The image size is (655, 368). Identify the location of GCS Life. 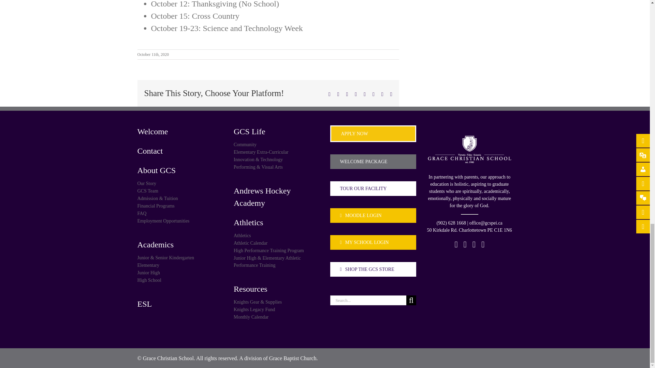
(277, 131).